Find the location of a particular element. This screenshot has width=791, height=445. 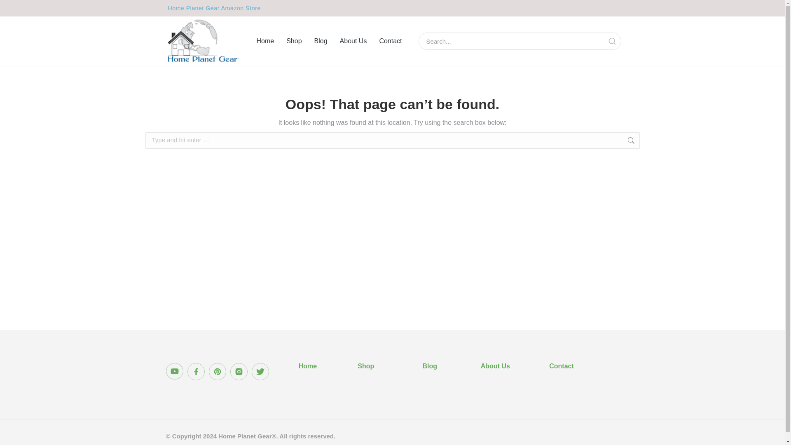

Blog is located at coordinates (430, 366).